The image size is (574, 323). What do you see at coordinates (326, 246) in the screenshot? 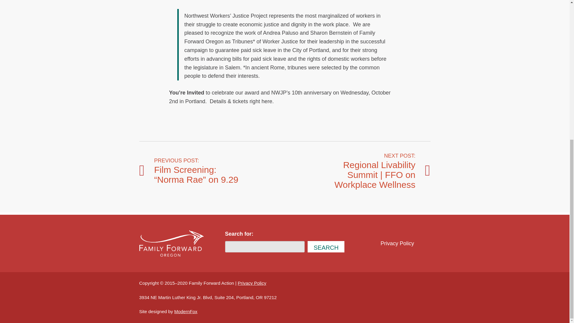
I see `Search` at bounding box center [326, 246].